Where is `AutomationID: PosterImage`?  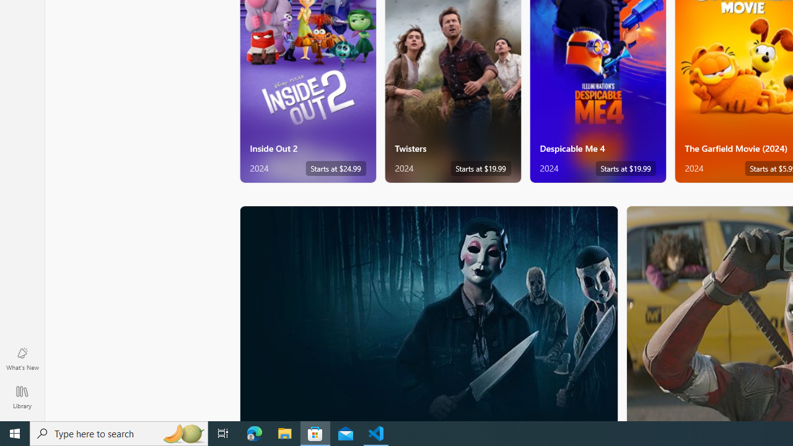 AutomationID: PosterImage is located at coordinates (427, 313).